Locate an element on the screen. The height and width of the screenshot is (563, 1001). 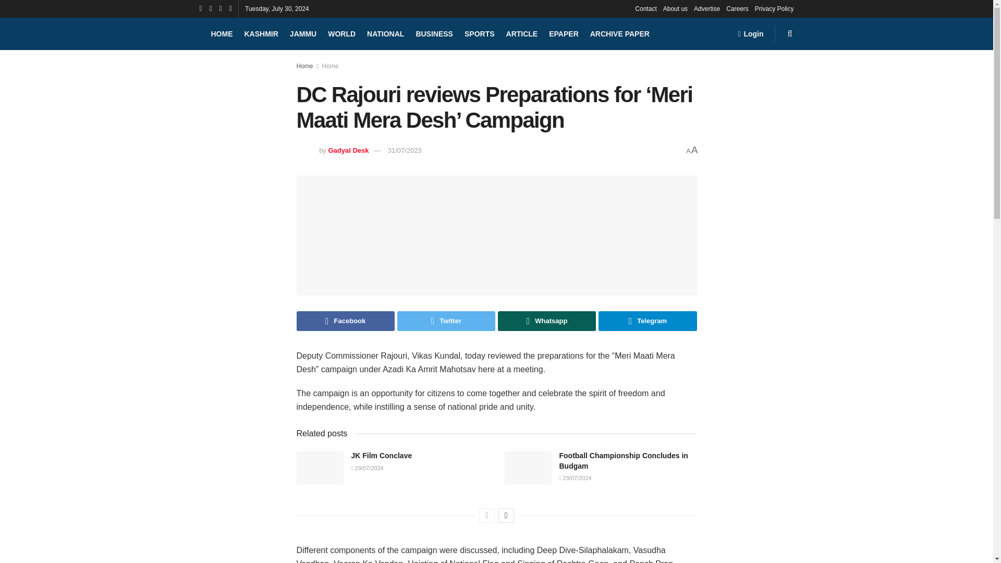
Home is located at coordinates (304, 66).